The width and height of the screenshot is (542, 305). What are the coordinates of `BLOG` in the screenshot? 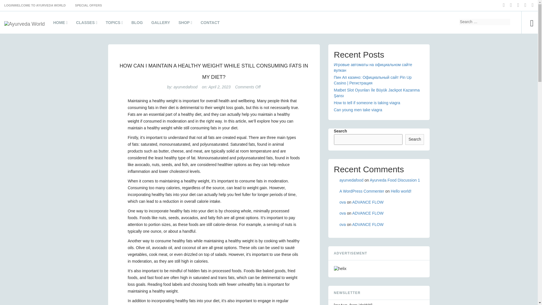 It's located at (137, 24).